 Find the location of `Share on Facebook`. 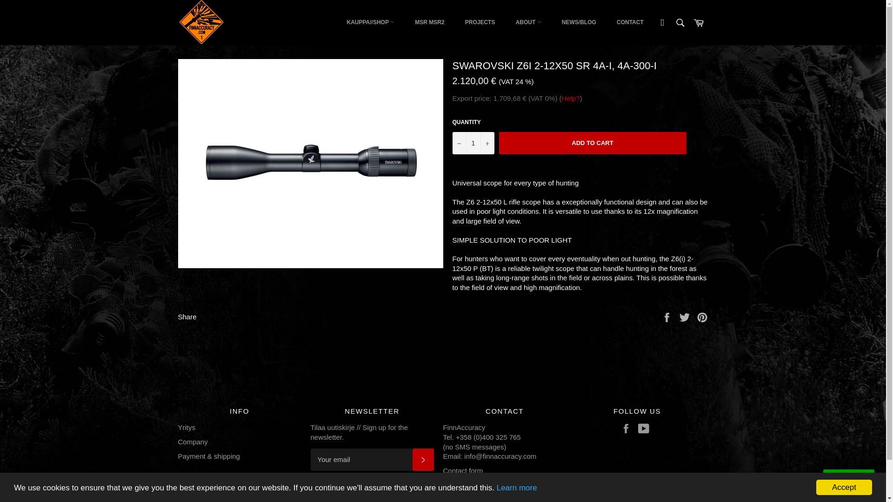

Share on Facebook is located at coordinates (668, 317).